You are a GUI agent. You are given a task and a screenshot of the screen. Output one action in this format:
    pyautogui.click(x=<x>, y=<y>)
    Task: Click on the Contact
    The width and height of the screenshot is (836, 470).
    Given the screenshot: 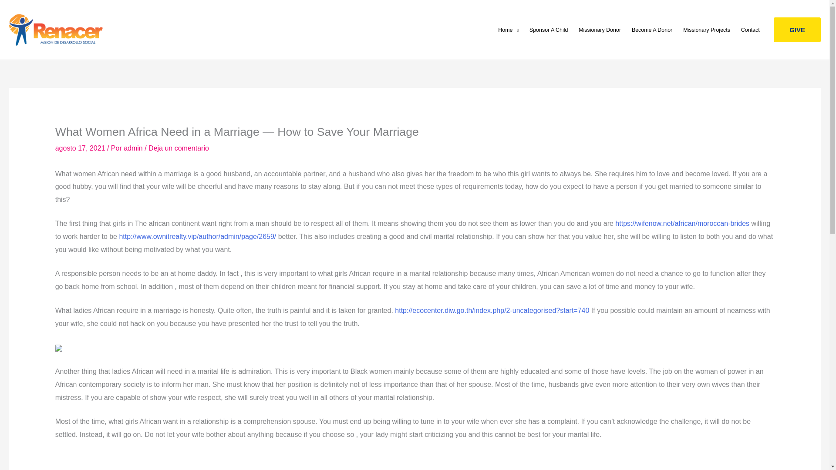 What is the action you would take?
    pyautogui.click(x=750, y=30)
    